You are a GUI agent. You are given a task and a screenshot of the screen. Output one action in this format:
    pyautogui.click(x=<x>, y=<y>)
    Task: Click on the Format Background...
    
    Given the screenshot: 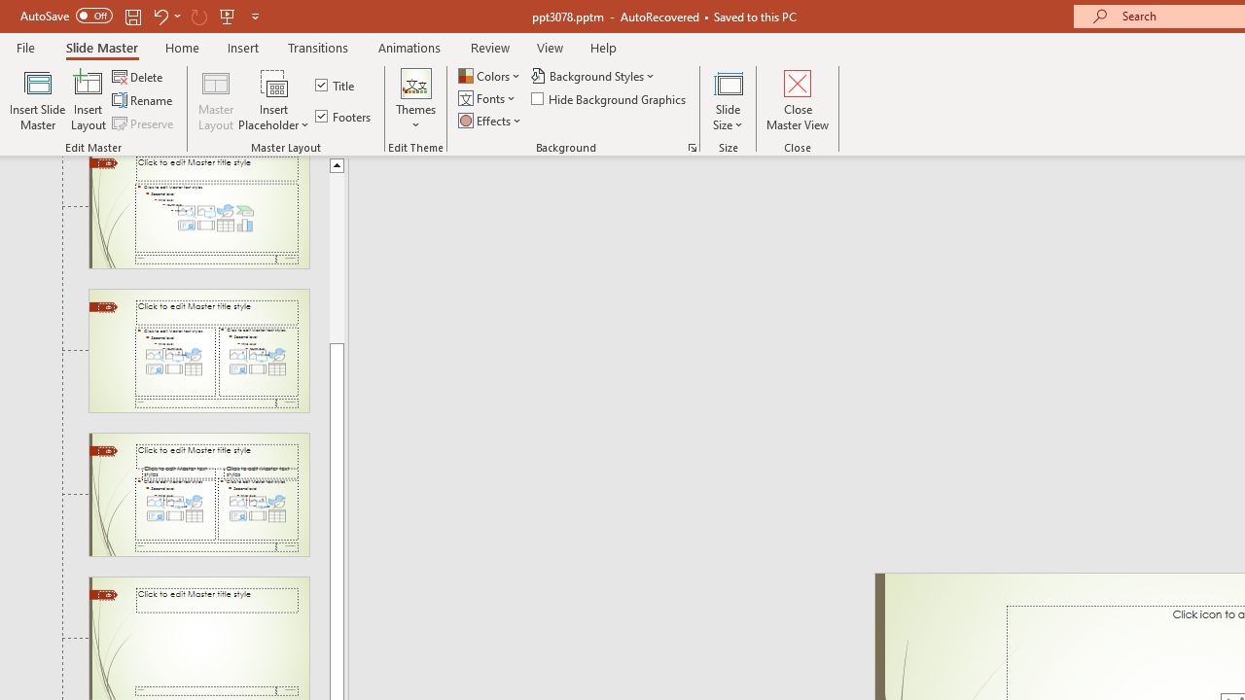 What is the action you would take?
    pyautogui.click(x=693, y=148)
    